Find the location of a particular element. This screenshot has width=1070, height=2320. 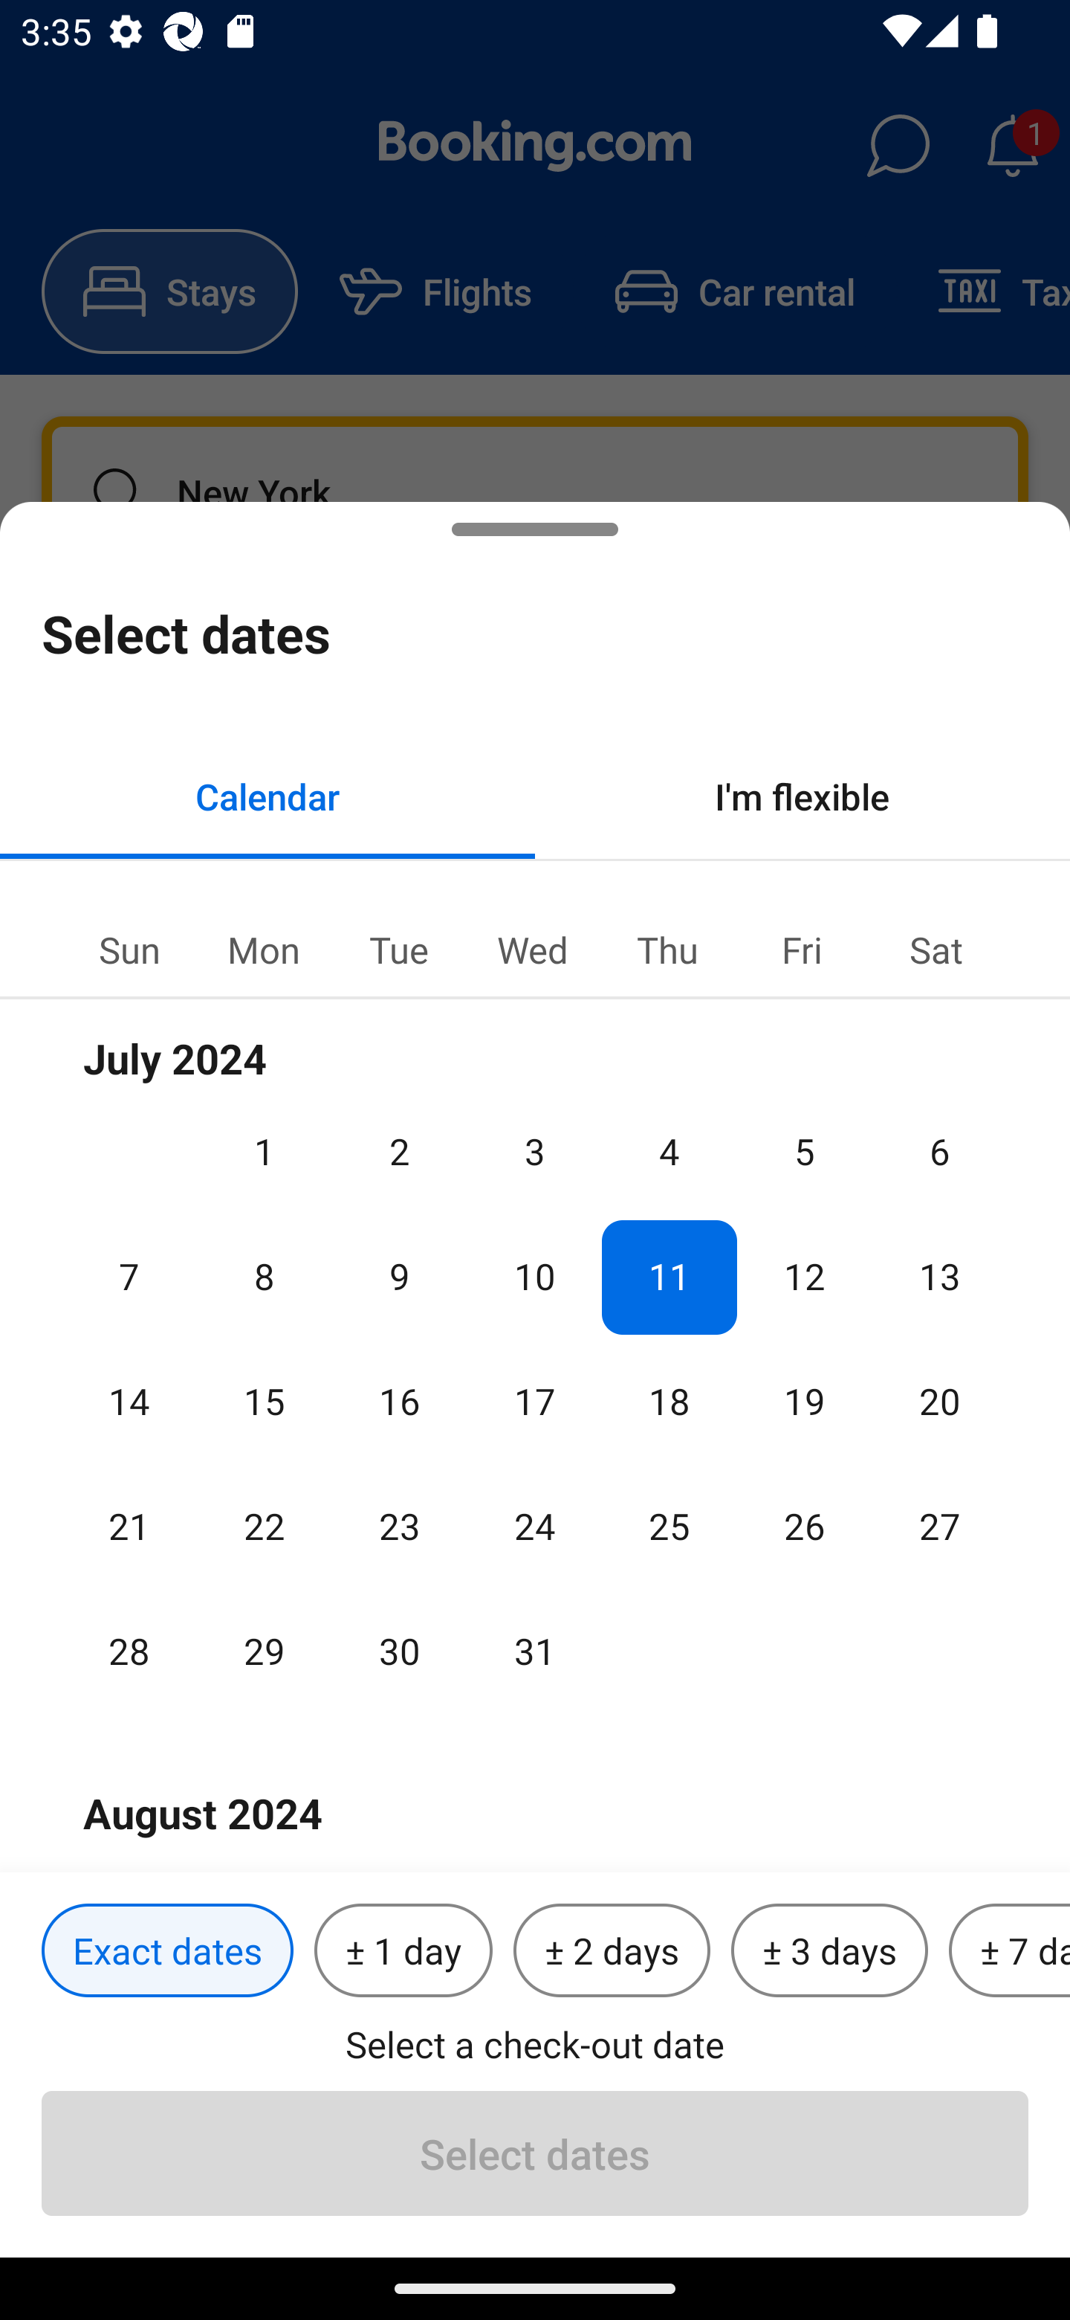

± 1 day is located at coordinates (403, 1951).